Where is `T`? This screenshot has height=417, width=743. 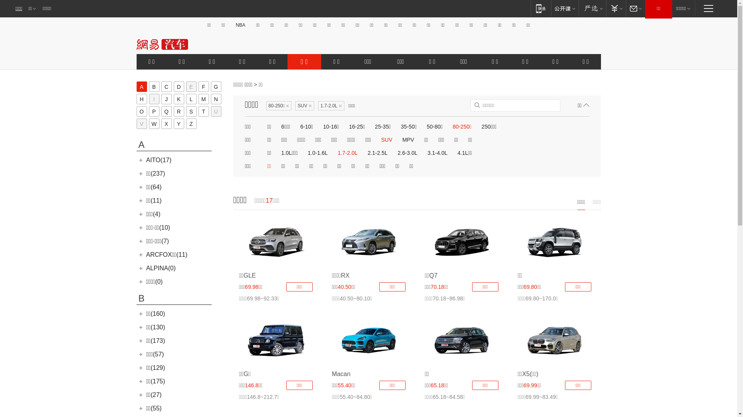
T is located at coordinates (204, 111).